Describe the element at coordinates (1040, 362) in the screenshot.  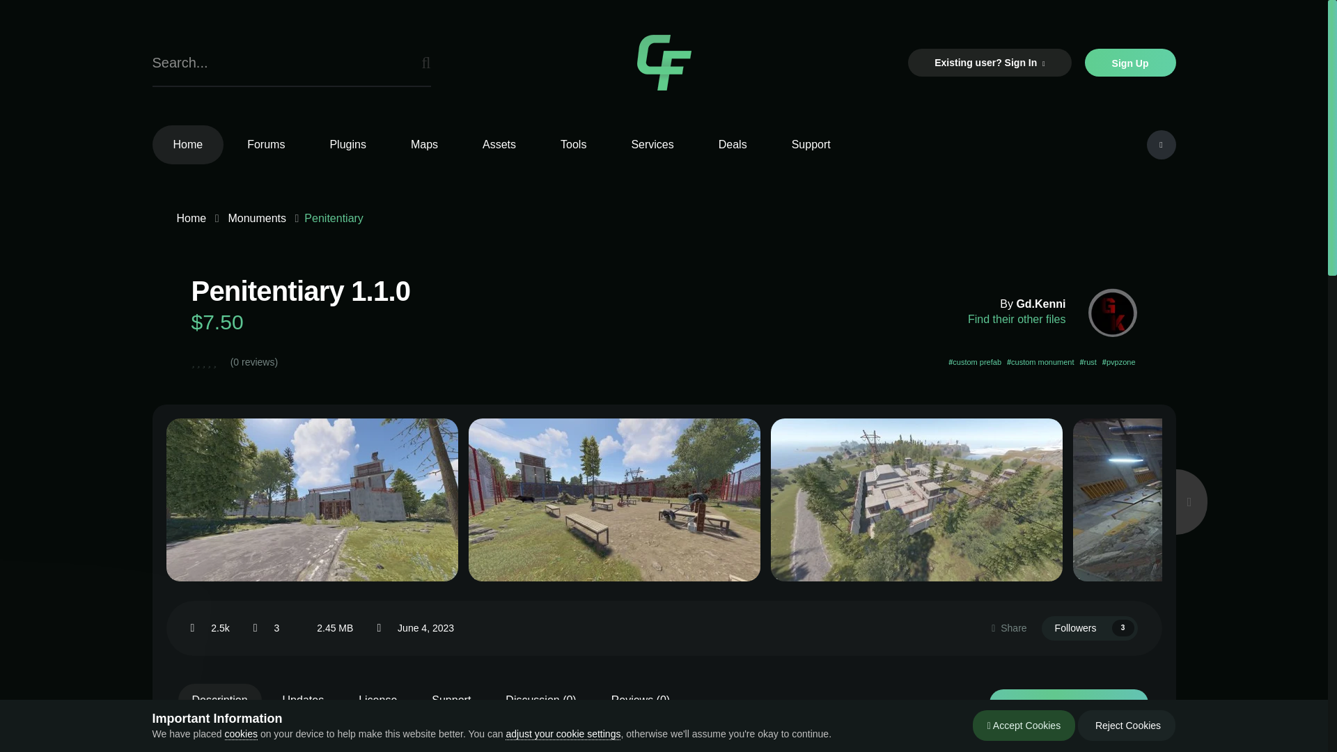
I see `Find other content tagged with 'custom monument'` at that location.